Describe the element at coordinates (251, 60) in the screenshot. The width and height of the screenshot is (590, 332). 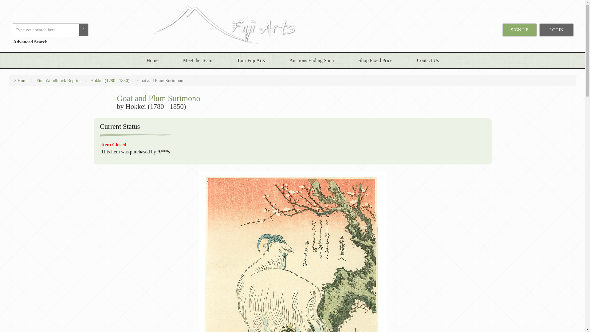
I see `Tour Fuji Arts` at that location.